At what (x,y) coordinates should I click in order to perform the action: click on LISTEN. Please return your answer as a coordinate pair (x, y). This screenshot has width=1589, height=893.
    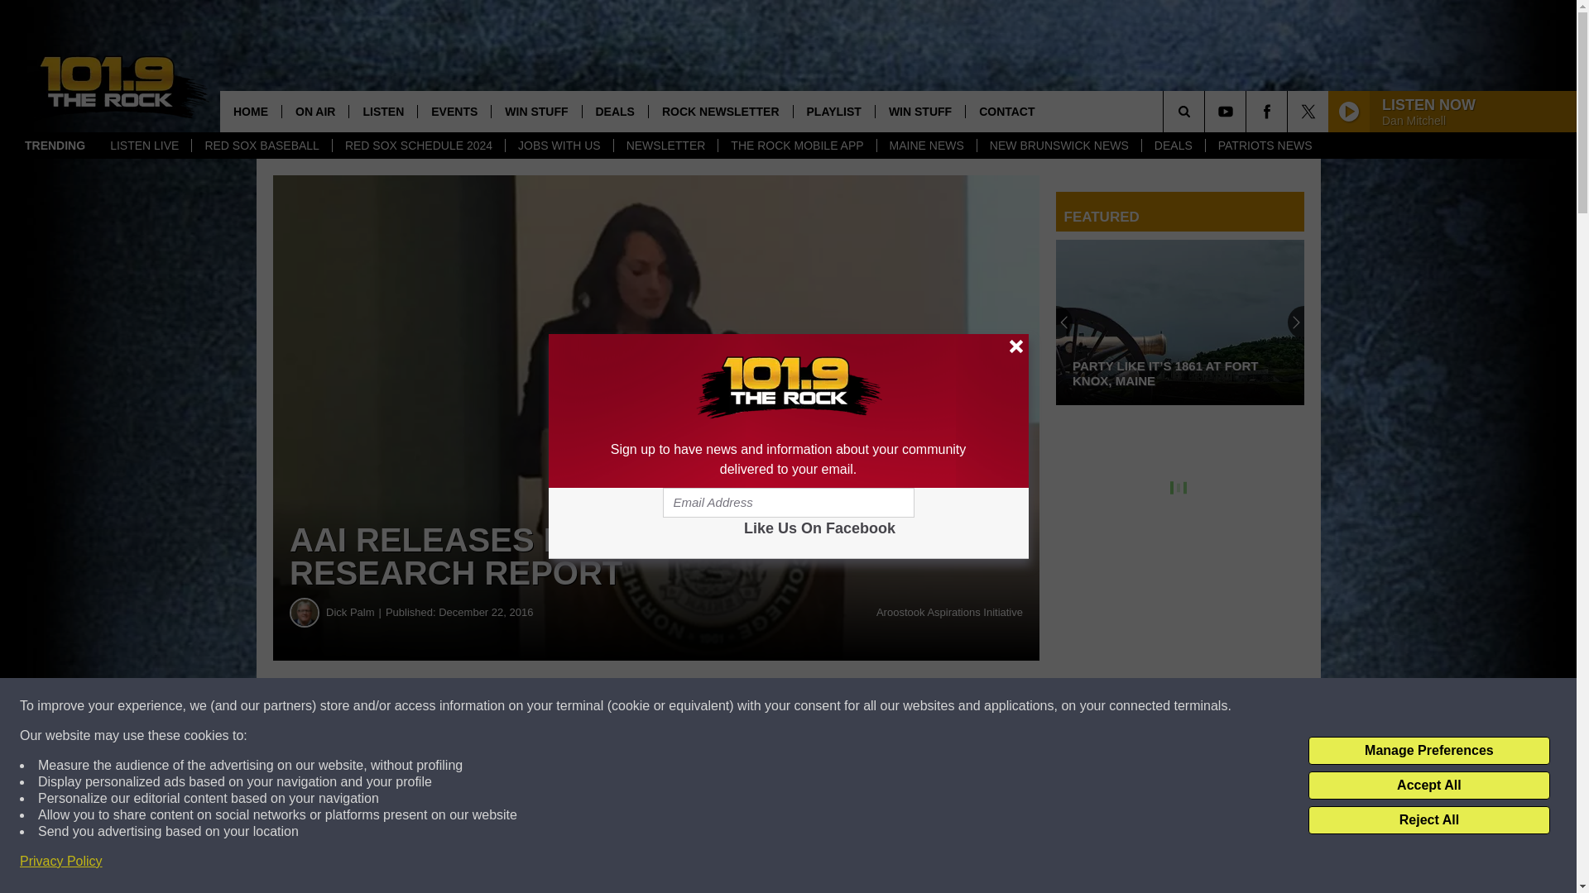
    Looking at the image, I should click on (382, 111).